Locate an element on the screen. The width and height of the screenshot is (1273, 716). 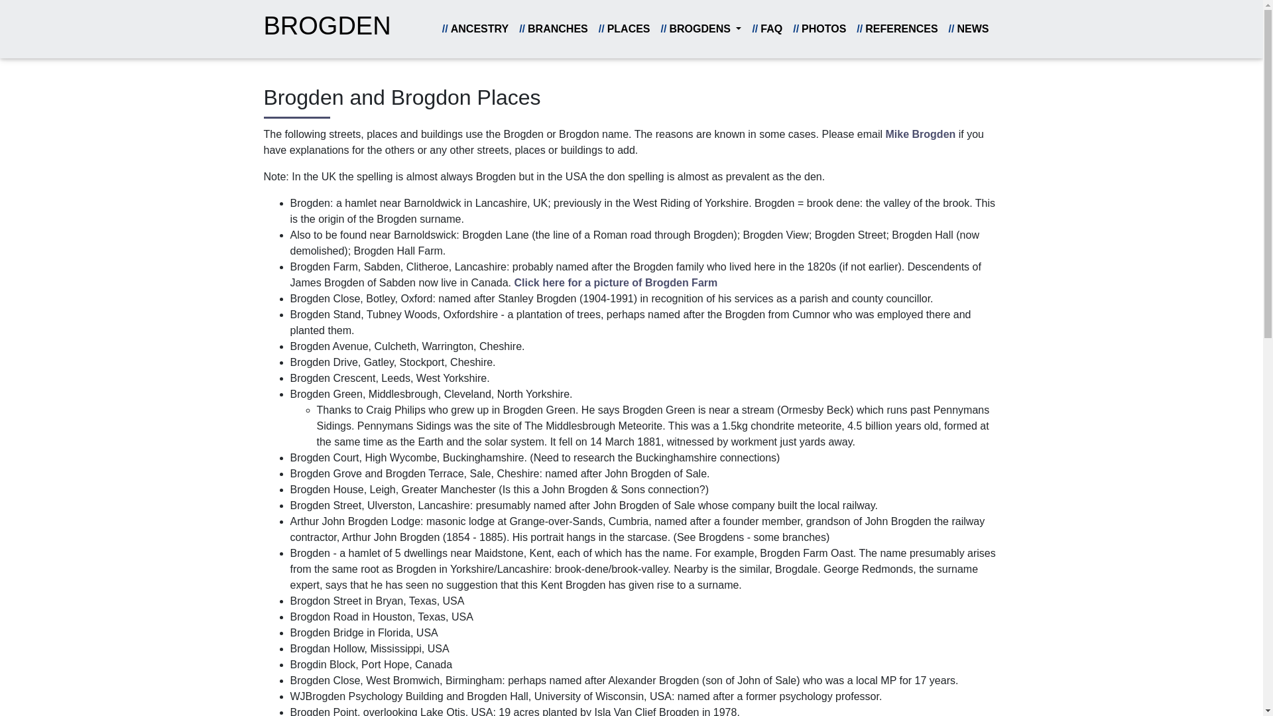
News is located at coordinates (968, 29).